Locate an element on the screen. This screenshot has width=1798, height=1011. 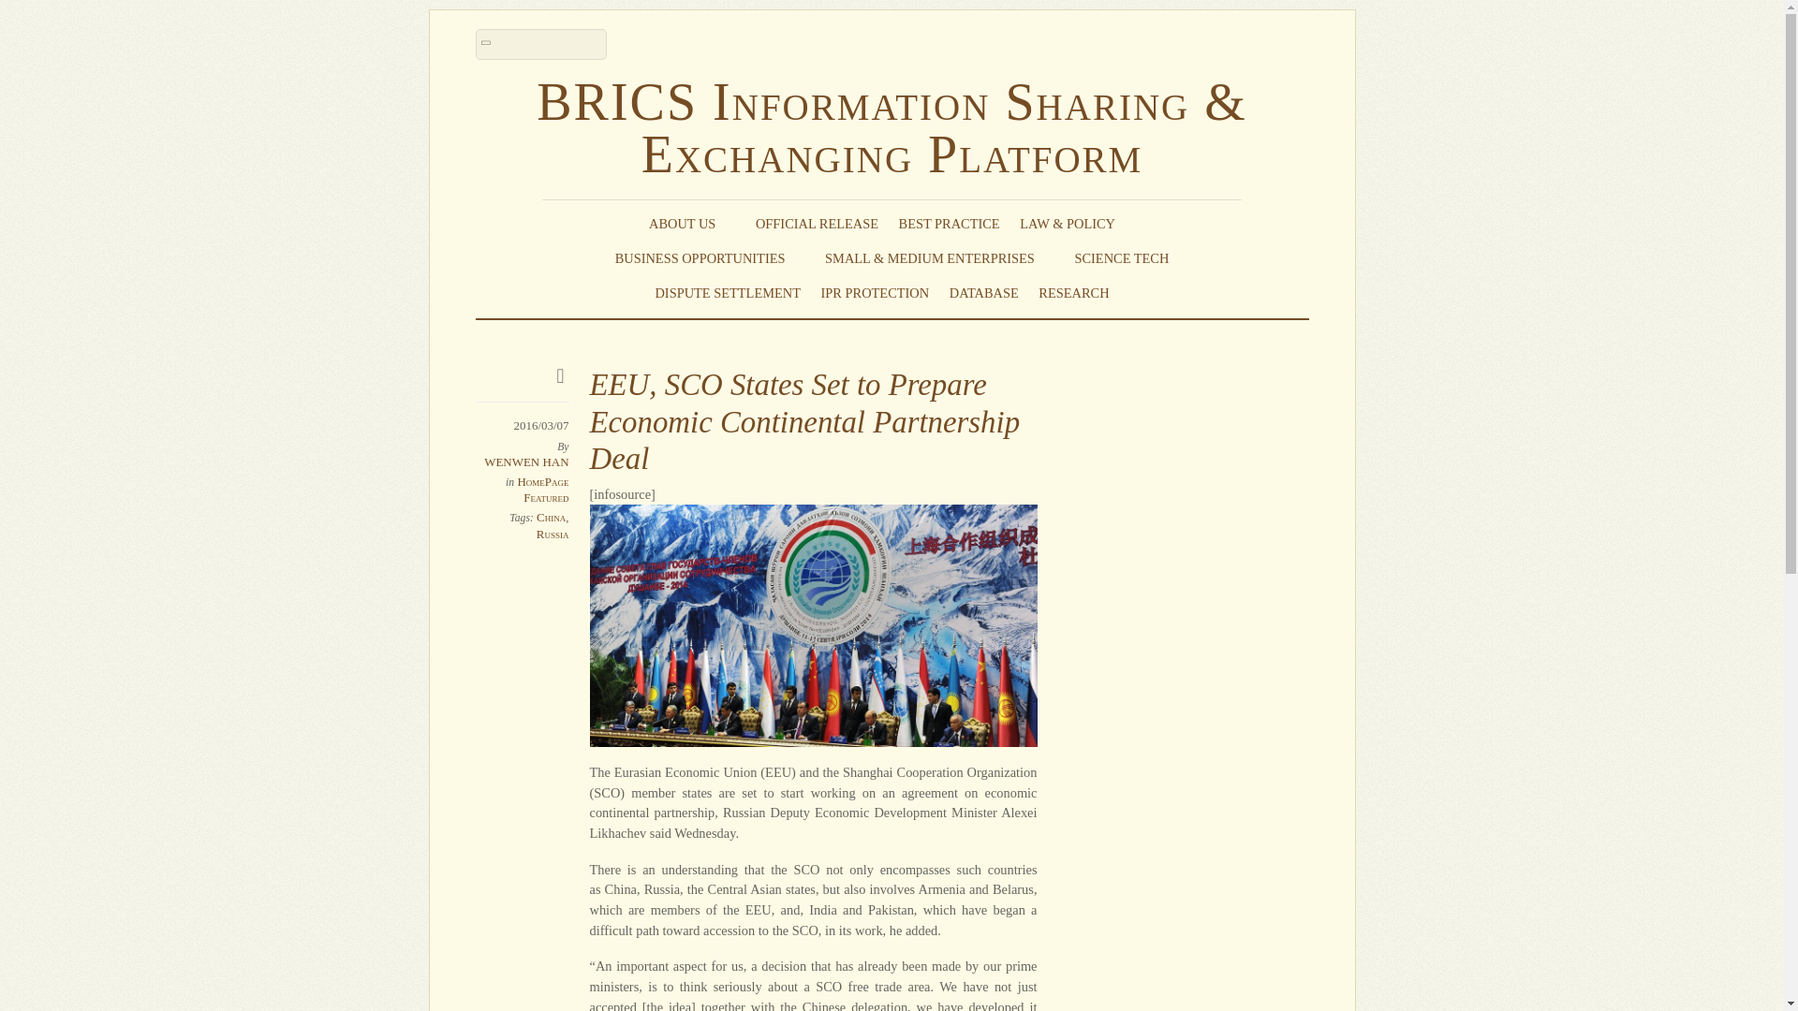
Russia is located at coordinates (553, 534).